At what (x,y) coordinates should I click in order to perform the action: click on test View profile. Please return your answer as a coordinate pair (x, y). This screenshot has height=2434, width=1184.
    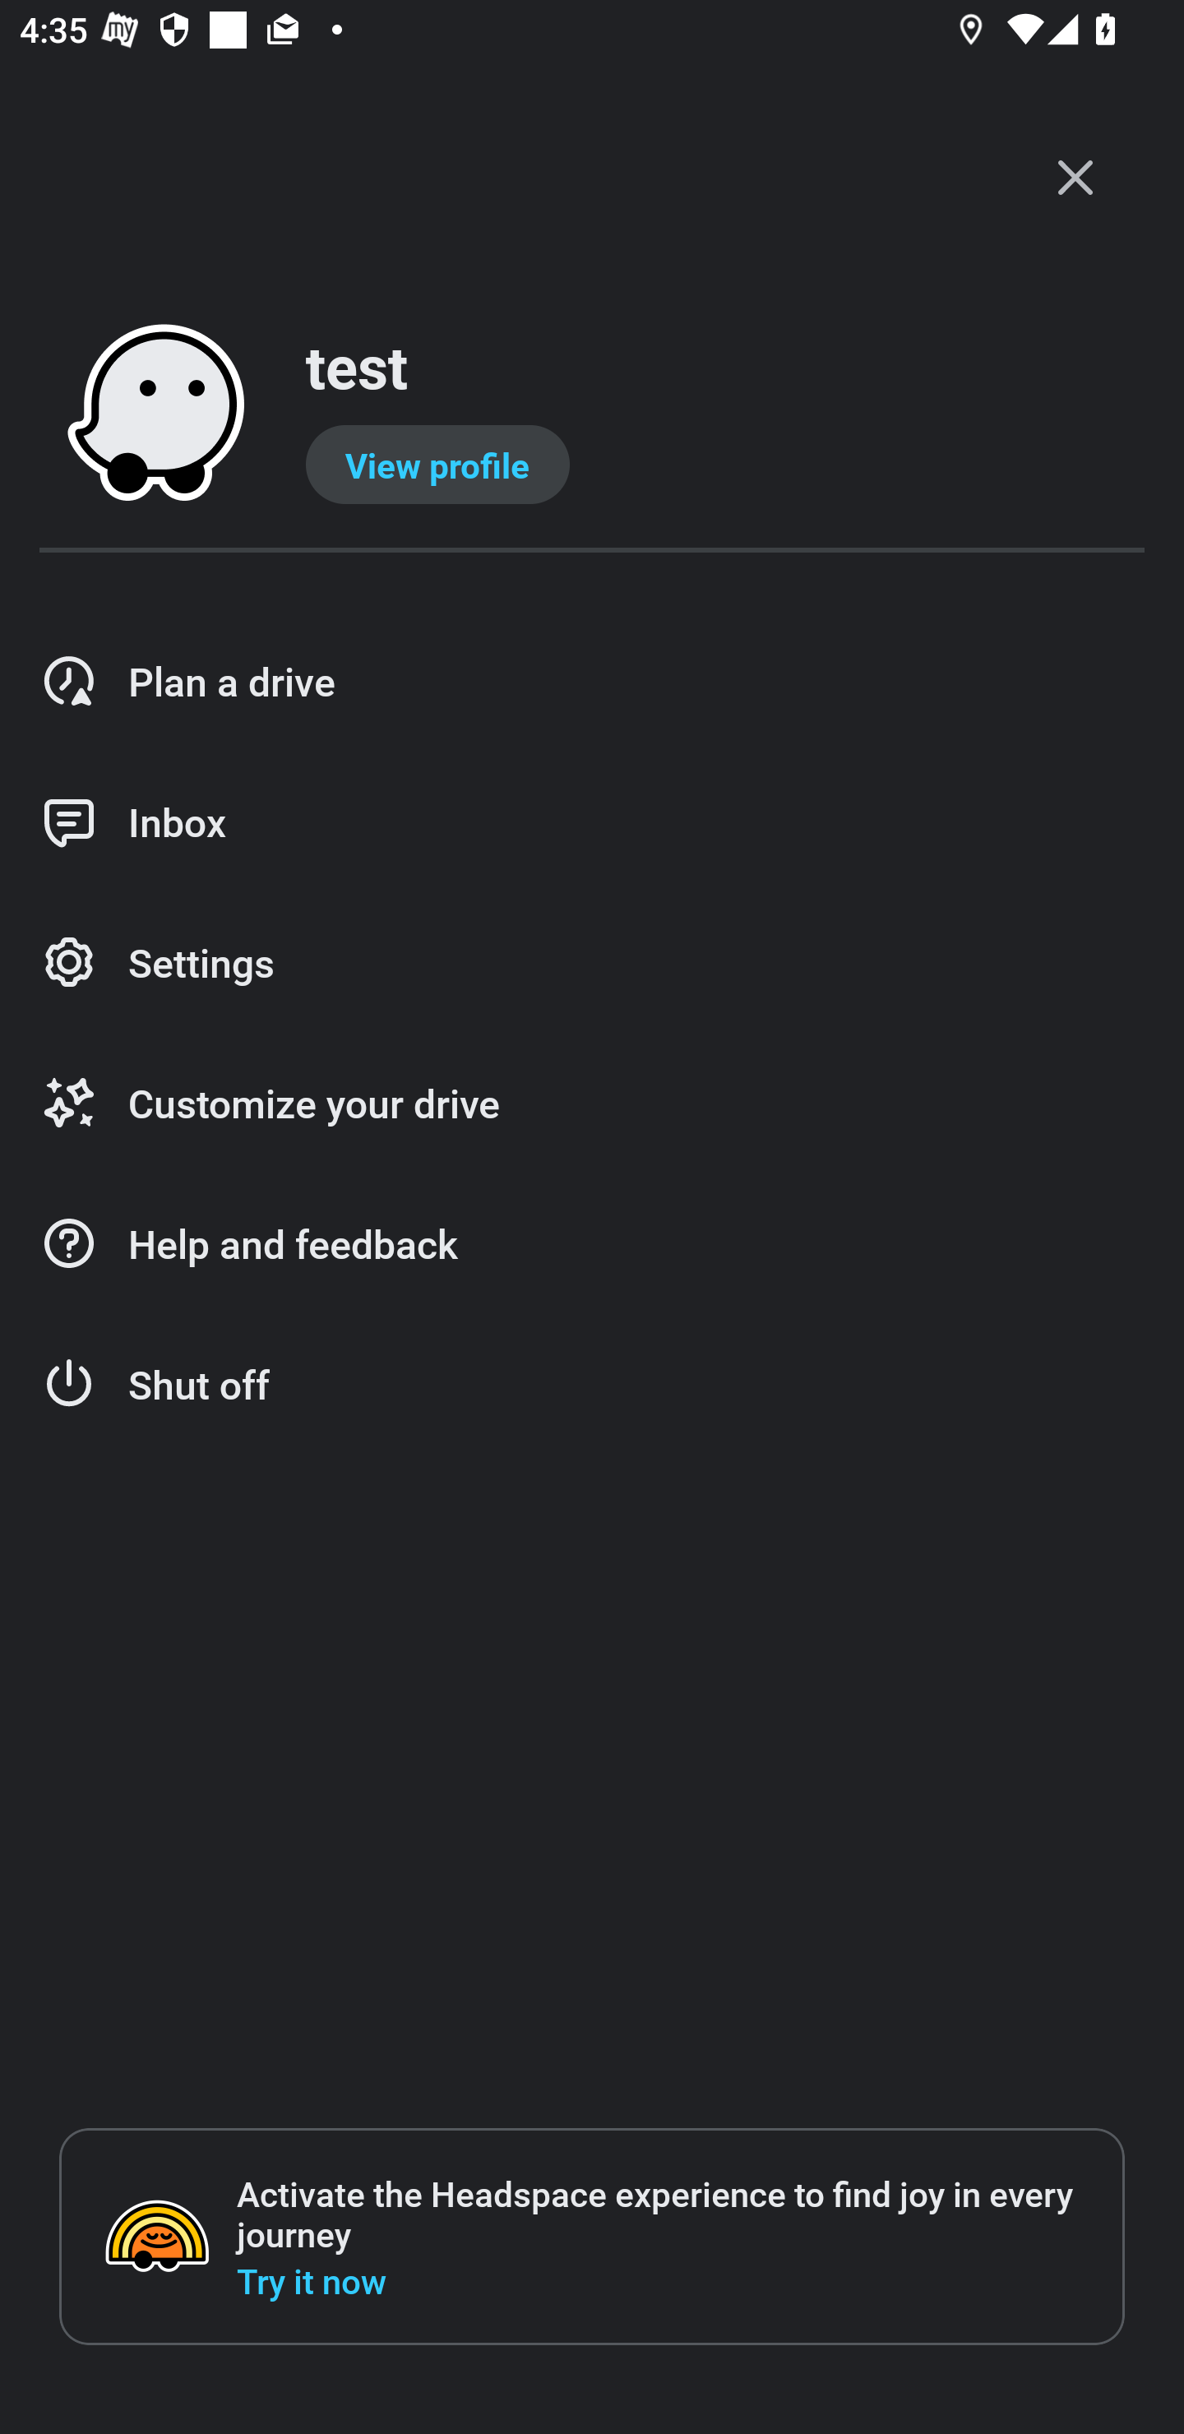
    Looking at the image, I should click on (592, 414).